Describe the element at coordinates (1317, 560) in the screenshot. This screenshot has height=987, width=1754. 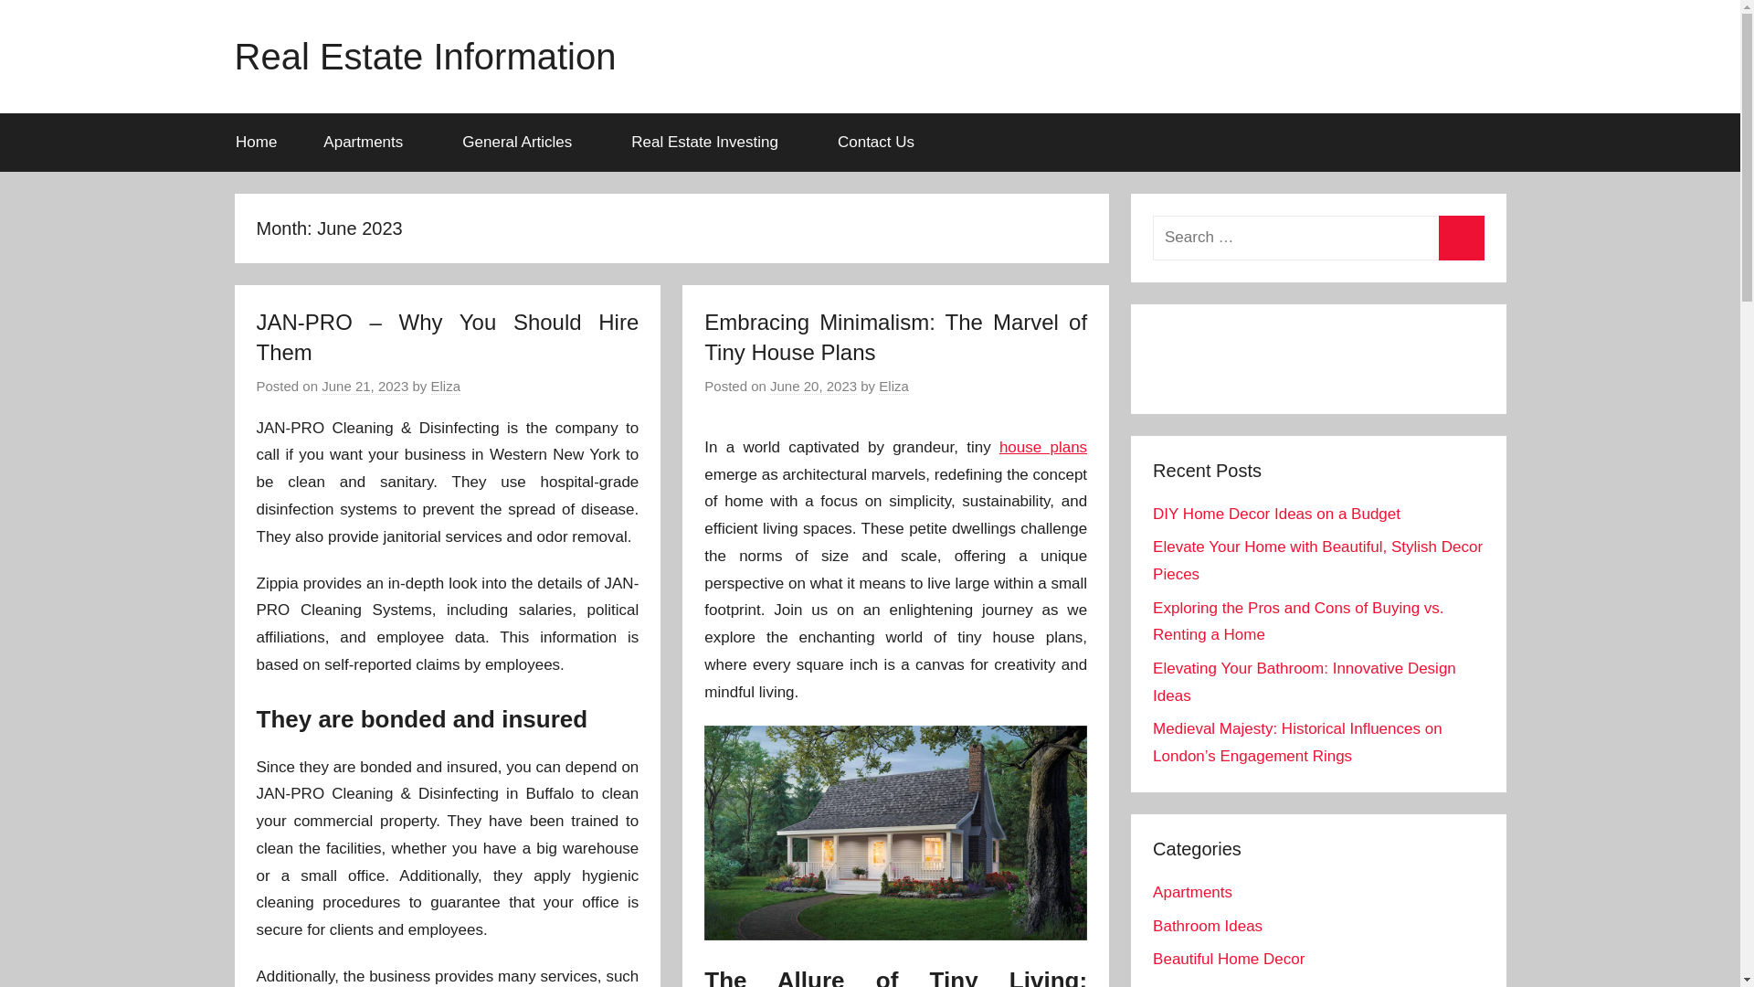
I see `Elevate Your Home with Beautiful, Stylish Decor Pieces` at that location.